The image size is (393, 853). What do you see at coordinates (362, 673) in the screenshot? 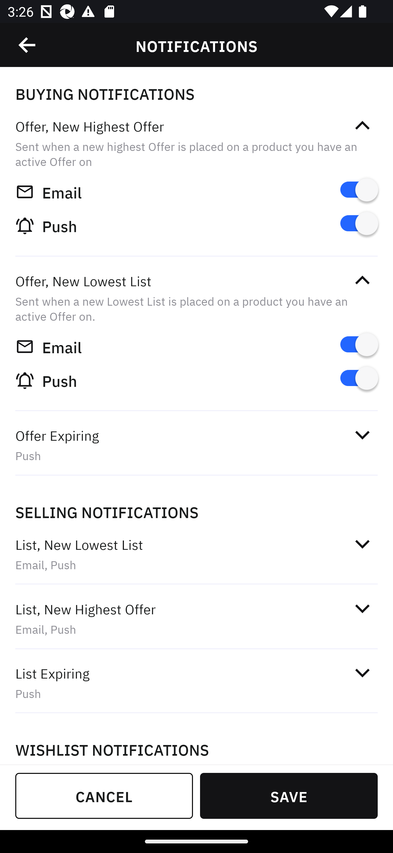
I see `` at bounding box center [362, 673].